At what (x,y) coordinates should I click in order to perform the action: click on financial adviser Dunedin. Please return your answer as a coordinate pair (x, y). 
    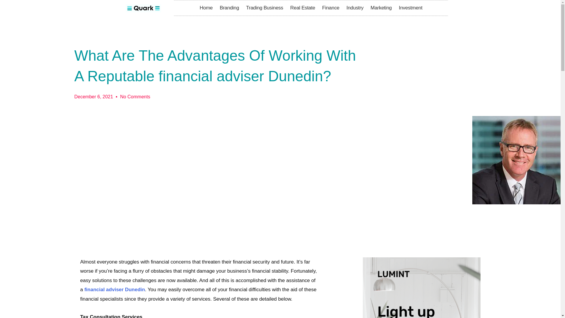
    Looking at the image, I should click on (115, 289).